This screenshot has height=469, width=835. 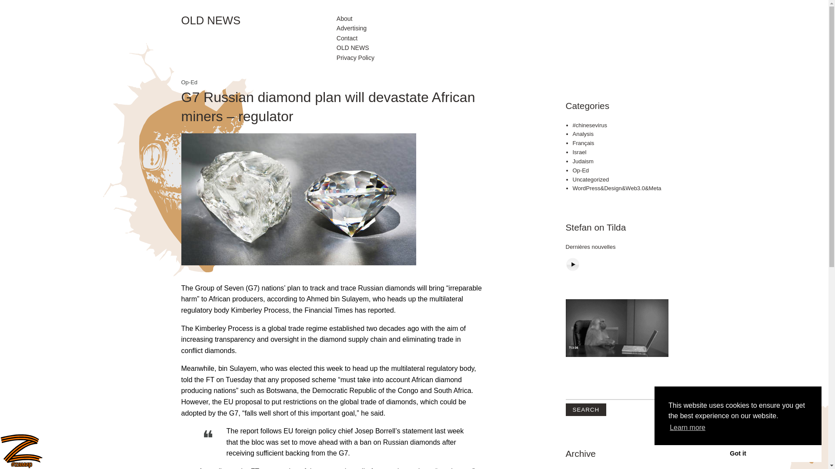 What do you see at coordinates (579, 152) in the screenshot?
I see `Israel` at bounding box center [579, 152].